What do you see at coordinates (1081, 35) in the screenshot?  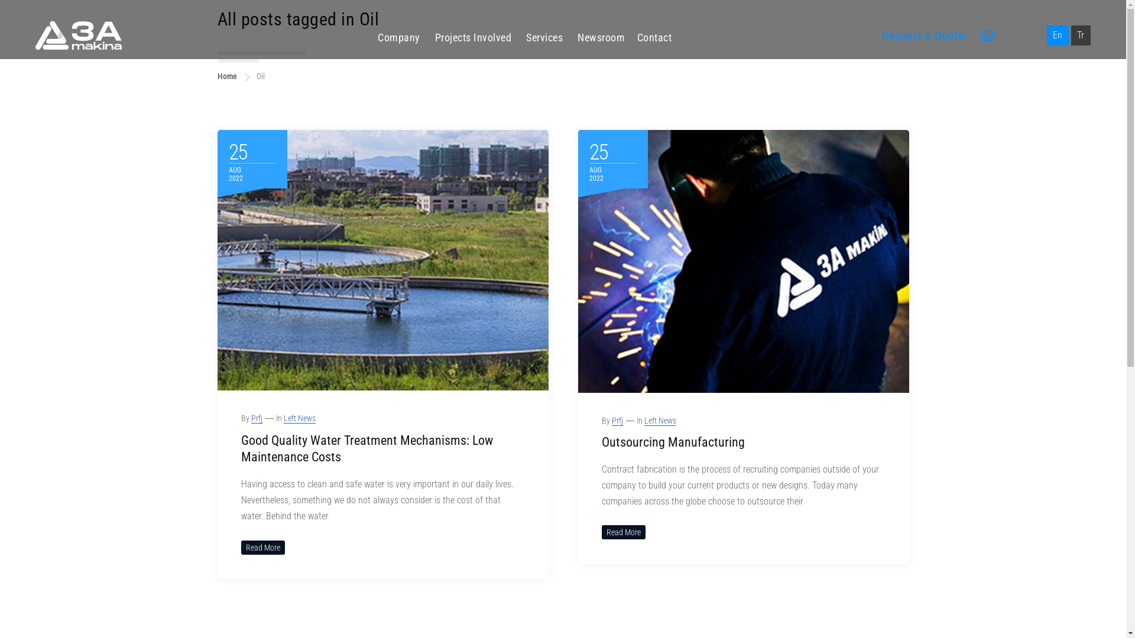 I see `Tr` at bounding box center [1081, 35].